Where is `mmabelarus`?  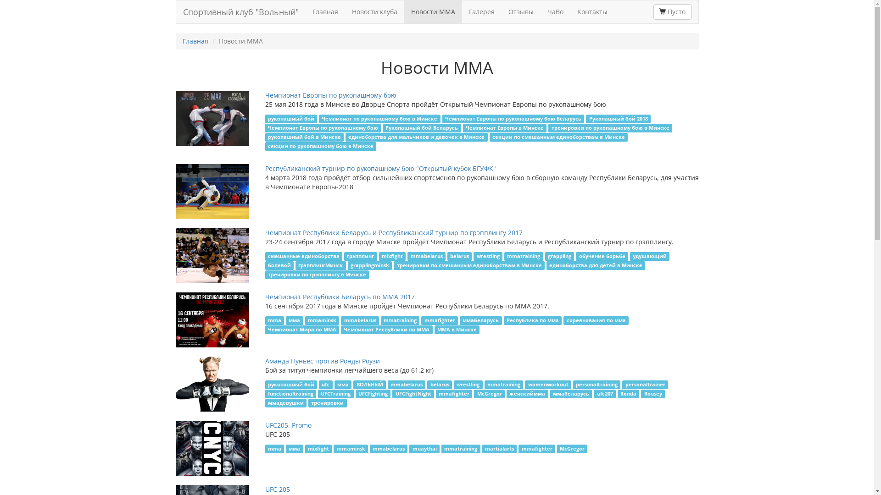 mmabelarus is located at coordinates (407, 385).